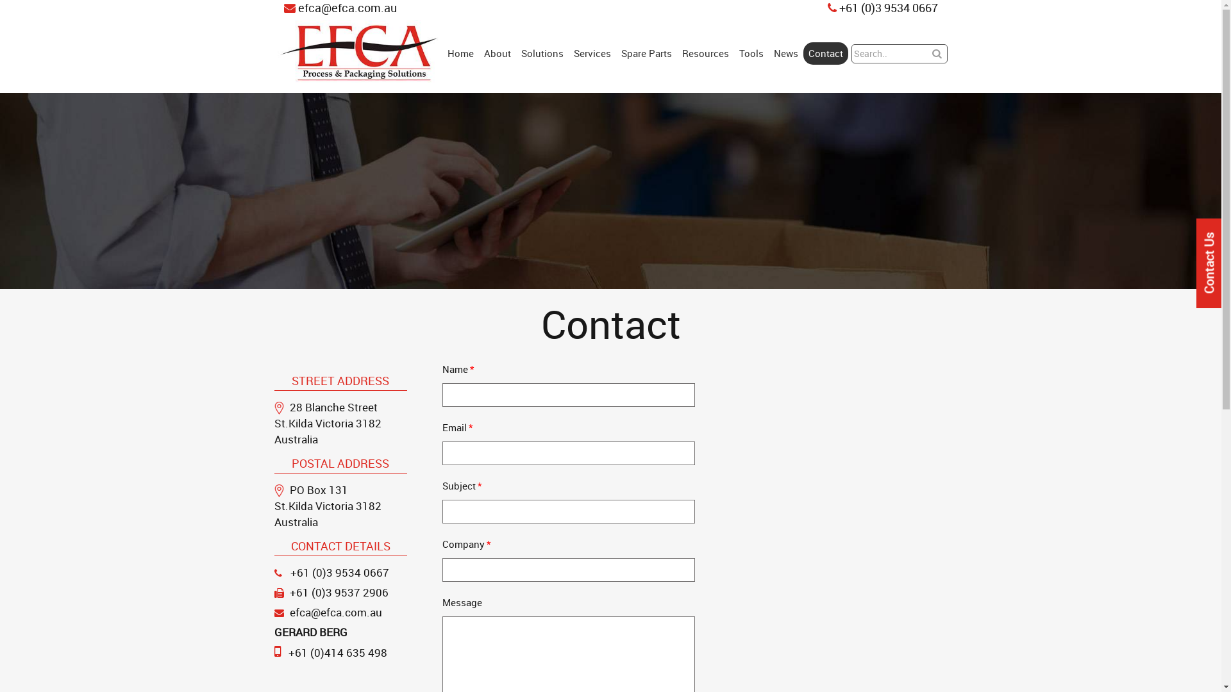 This screenshot has width=1231, height=692. What do you see at coordinates (460, 54) in the screenshot?
I see `Home` at bounding box center [460, 54].